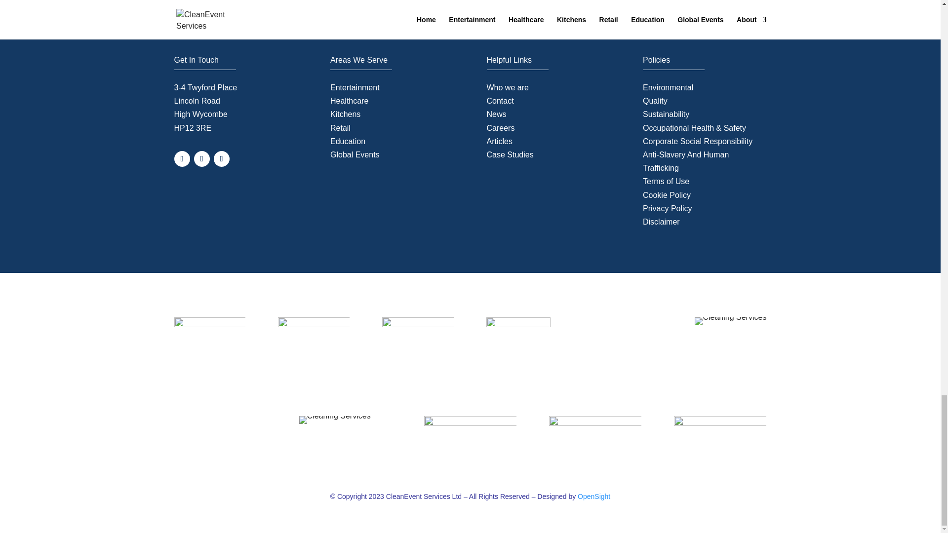 The width and height of the screenshot is (948, 533). I want to click on Living wage employer, so click(518, 339).